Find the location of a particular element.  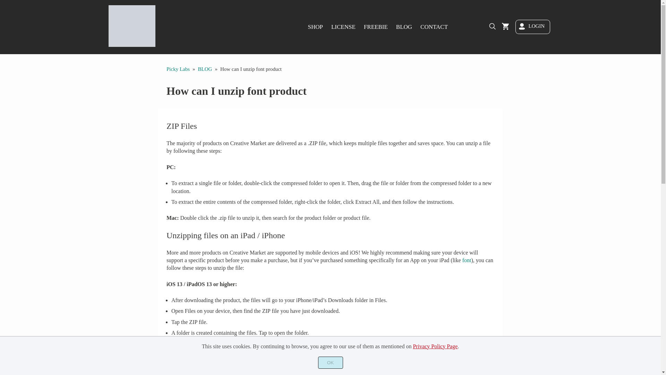

LOGIN is located at coordinates (532, 27).